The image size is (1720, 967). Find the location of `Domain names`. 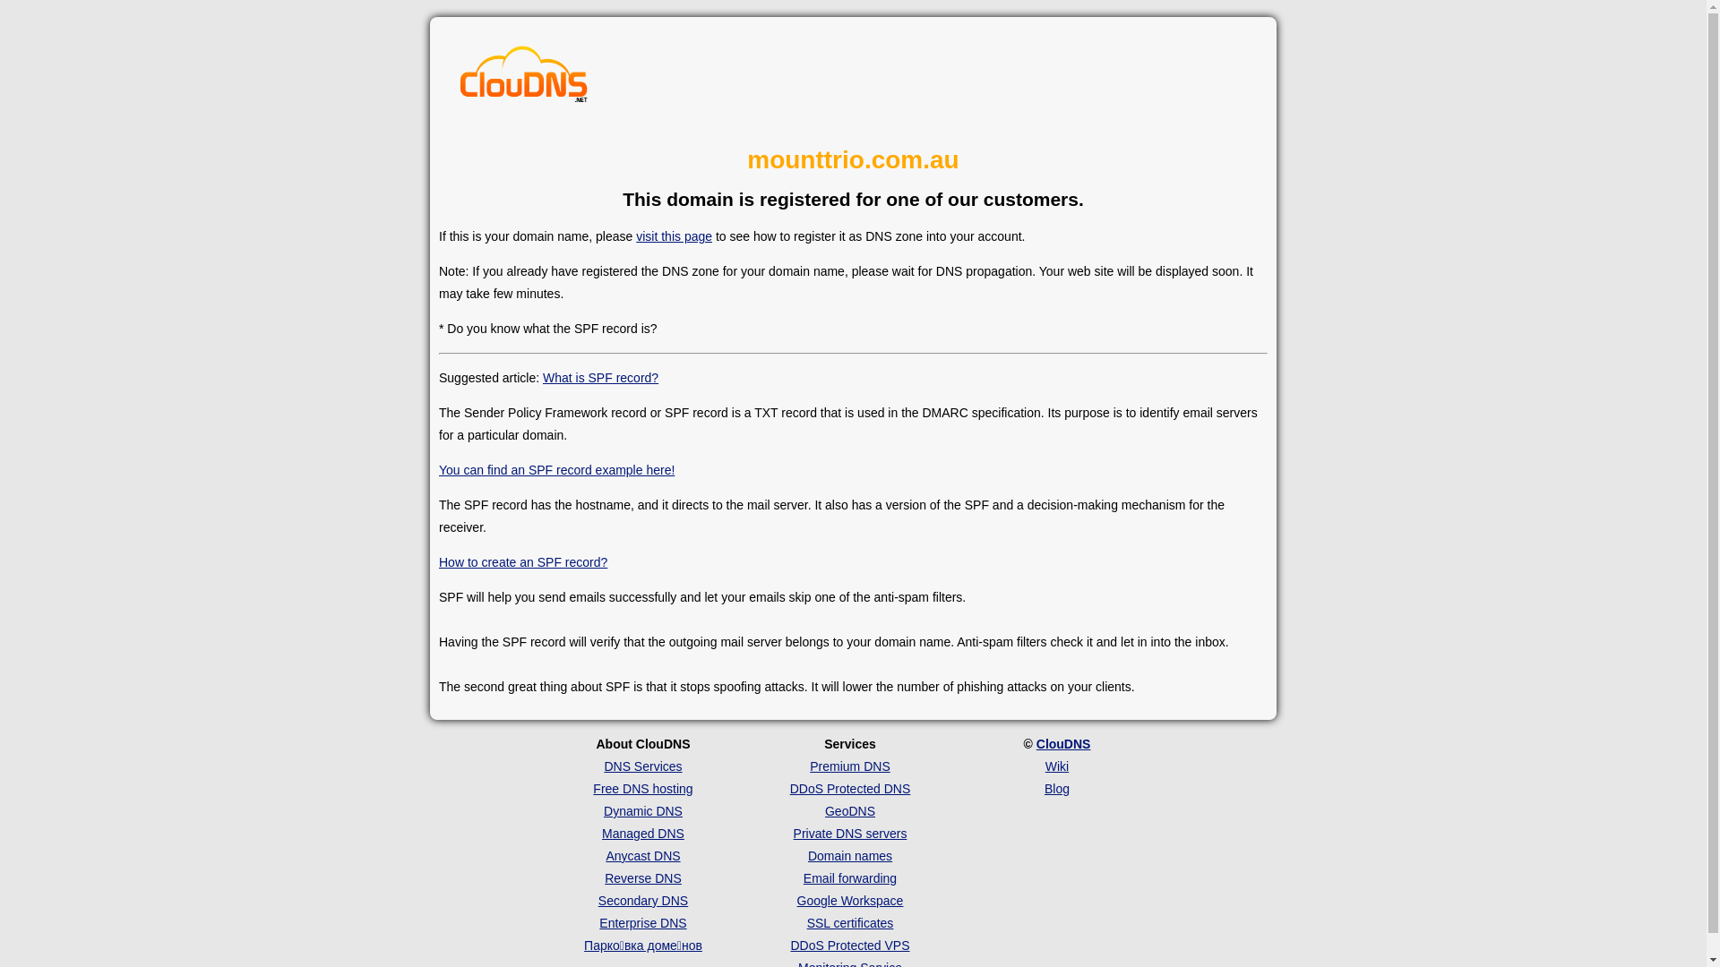

Domain names is located at coordinates (850, 856).